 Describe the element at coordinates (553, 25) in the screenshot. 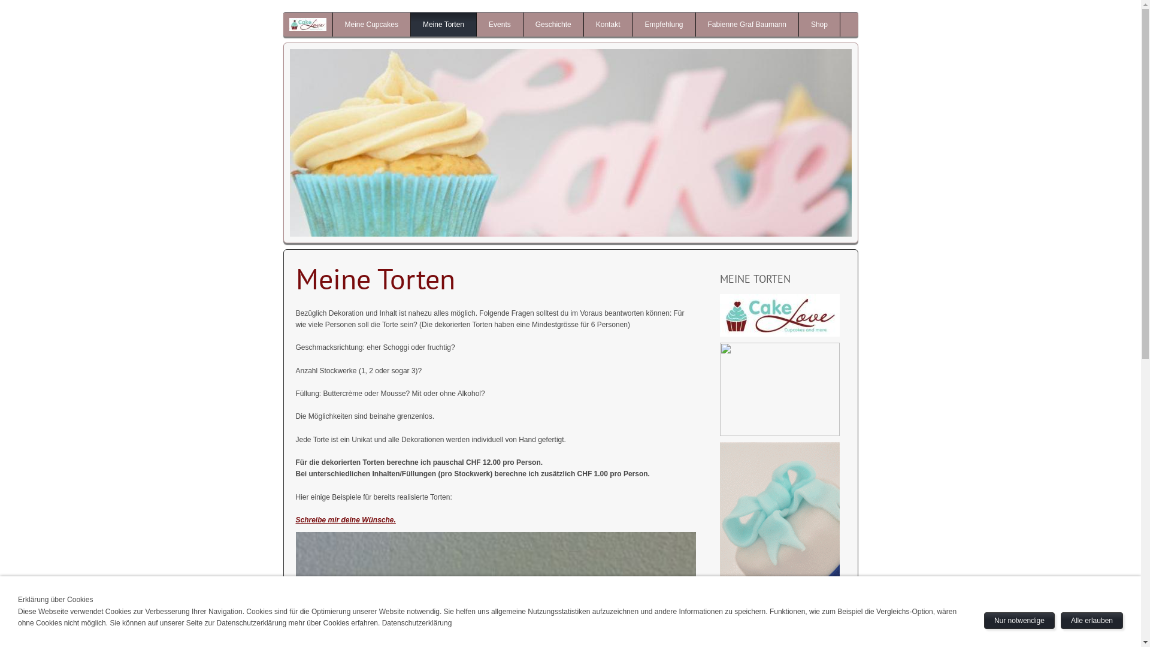

I see `Geschichte` at that location.